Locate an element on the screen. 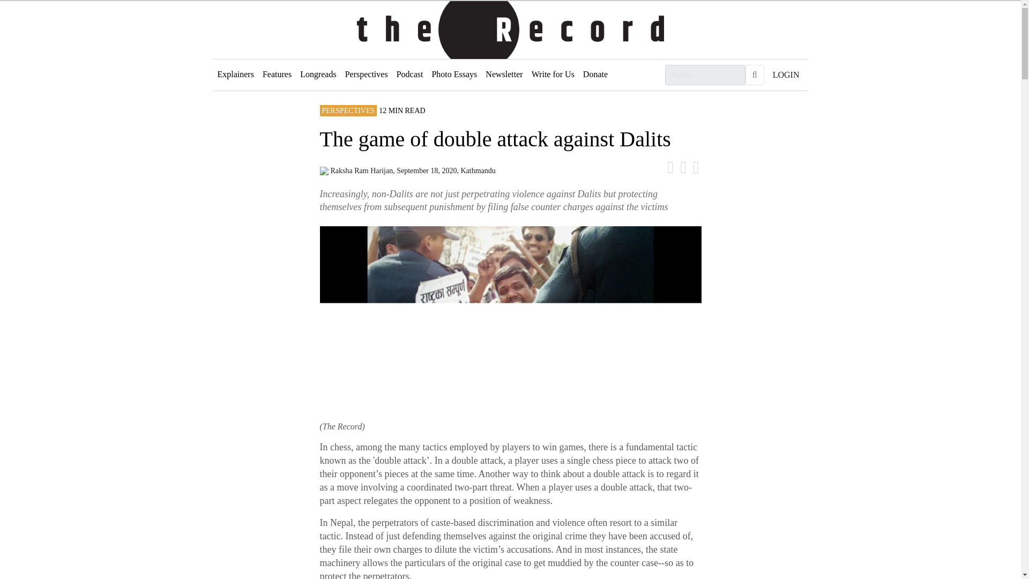 This screenshot has height=579, width=1029. LOGIN is located at coordinates (786, 75).